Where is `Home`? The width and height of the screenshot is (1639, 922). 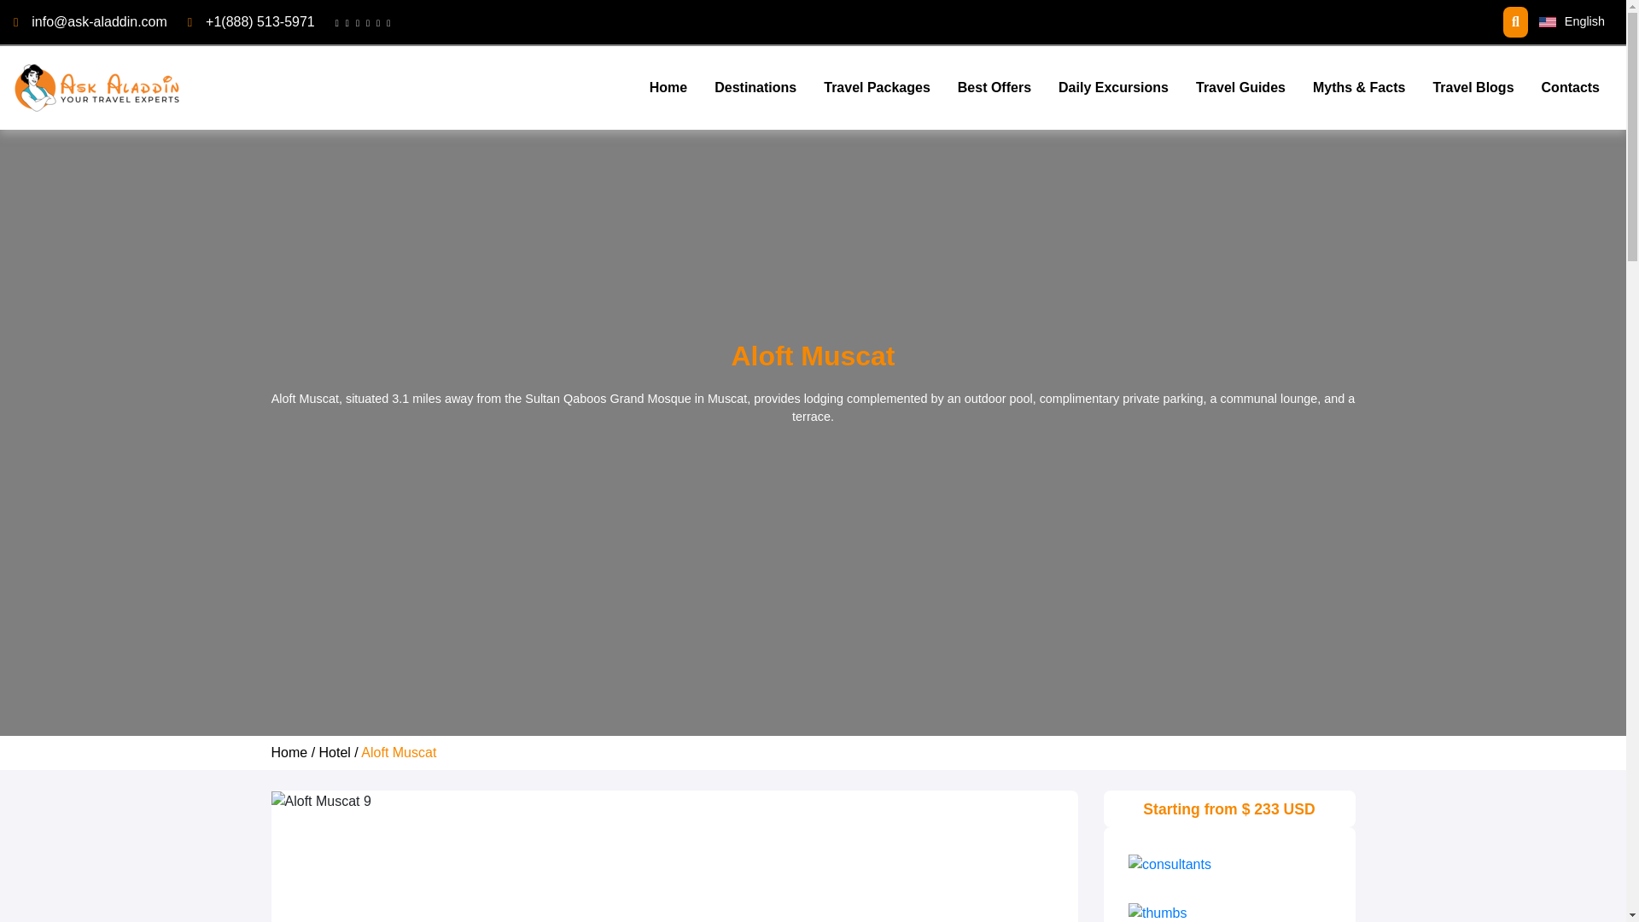
Home is located at coordinates (668, 88).